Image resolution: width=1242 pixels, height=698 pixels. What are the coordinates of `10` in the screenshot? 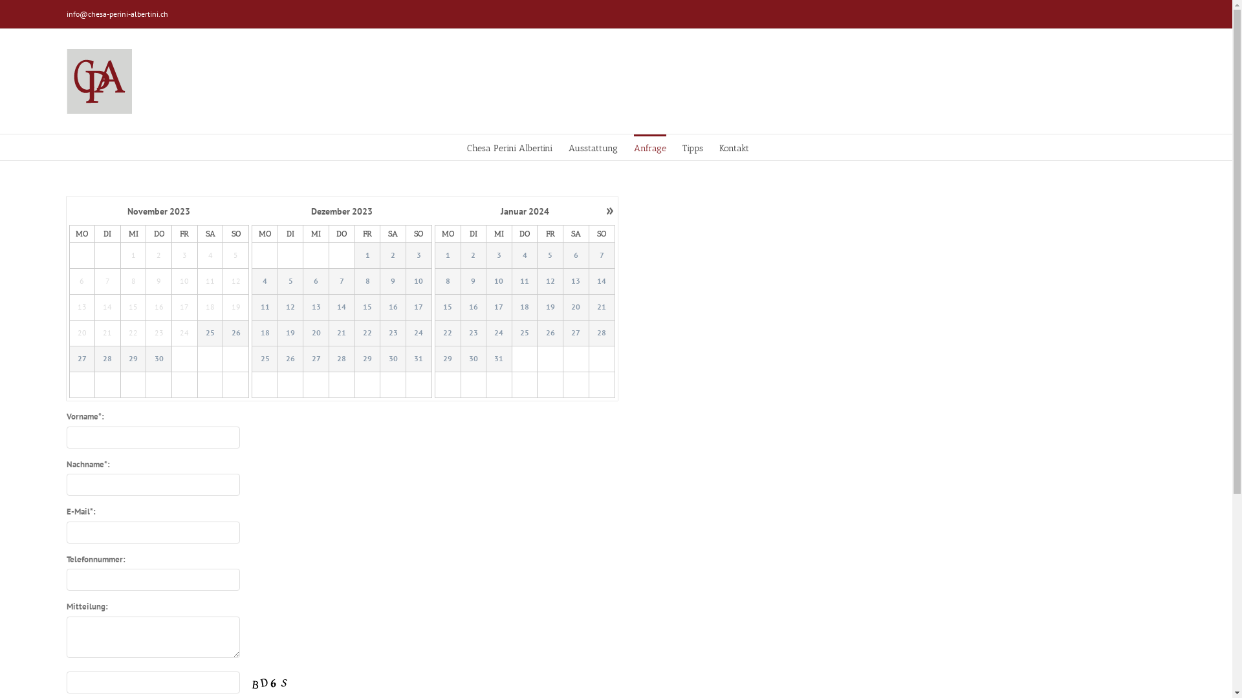 It's located at (499, 282).